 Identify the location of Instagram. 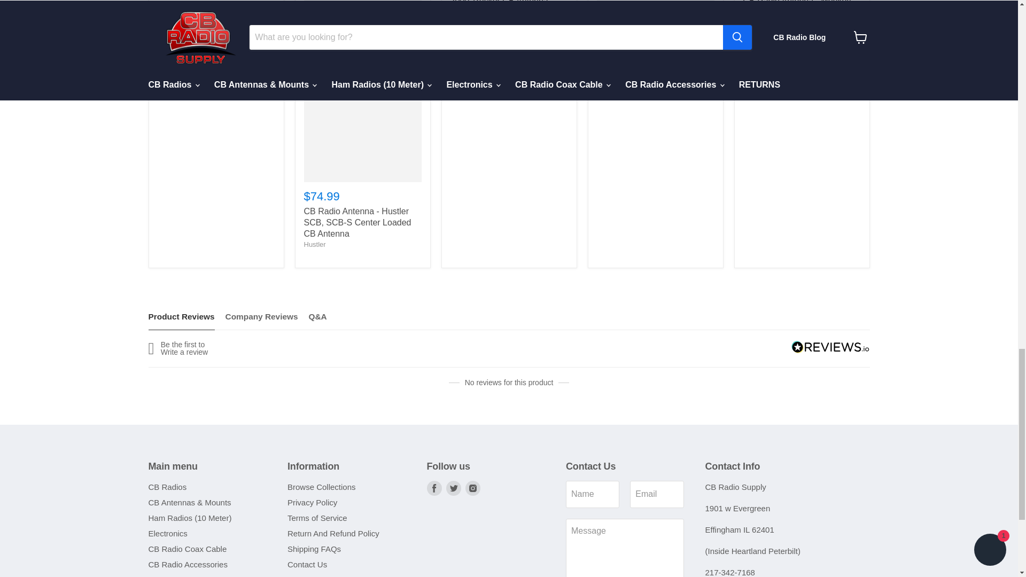
(472, 488).